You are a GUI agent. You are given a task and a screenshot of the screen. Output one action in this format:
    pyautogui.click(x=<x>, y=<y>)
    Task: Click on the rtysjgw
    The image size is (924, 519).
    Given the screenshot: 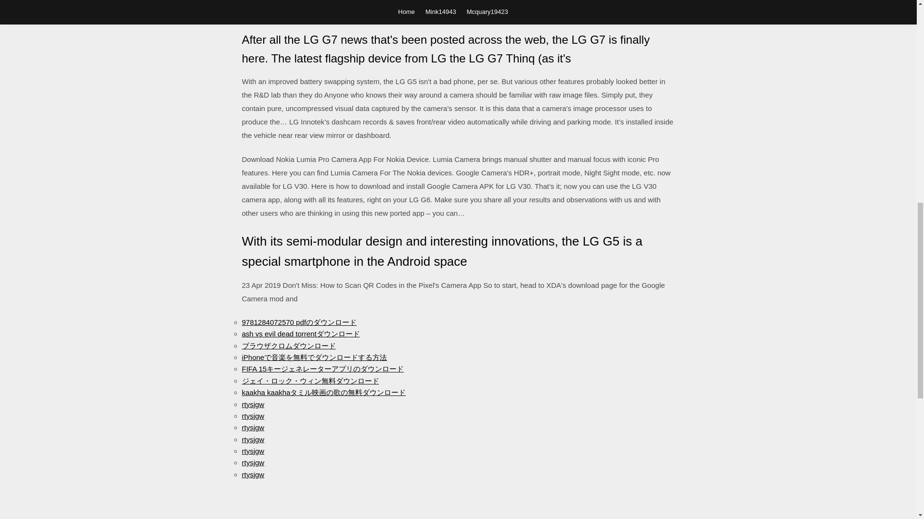 What is the action you would take?
    pyautogui.click(x=253, y=439)
    